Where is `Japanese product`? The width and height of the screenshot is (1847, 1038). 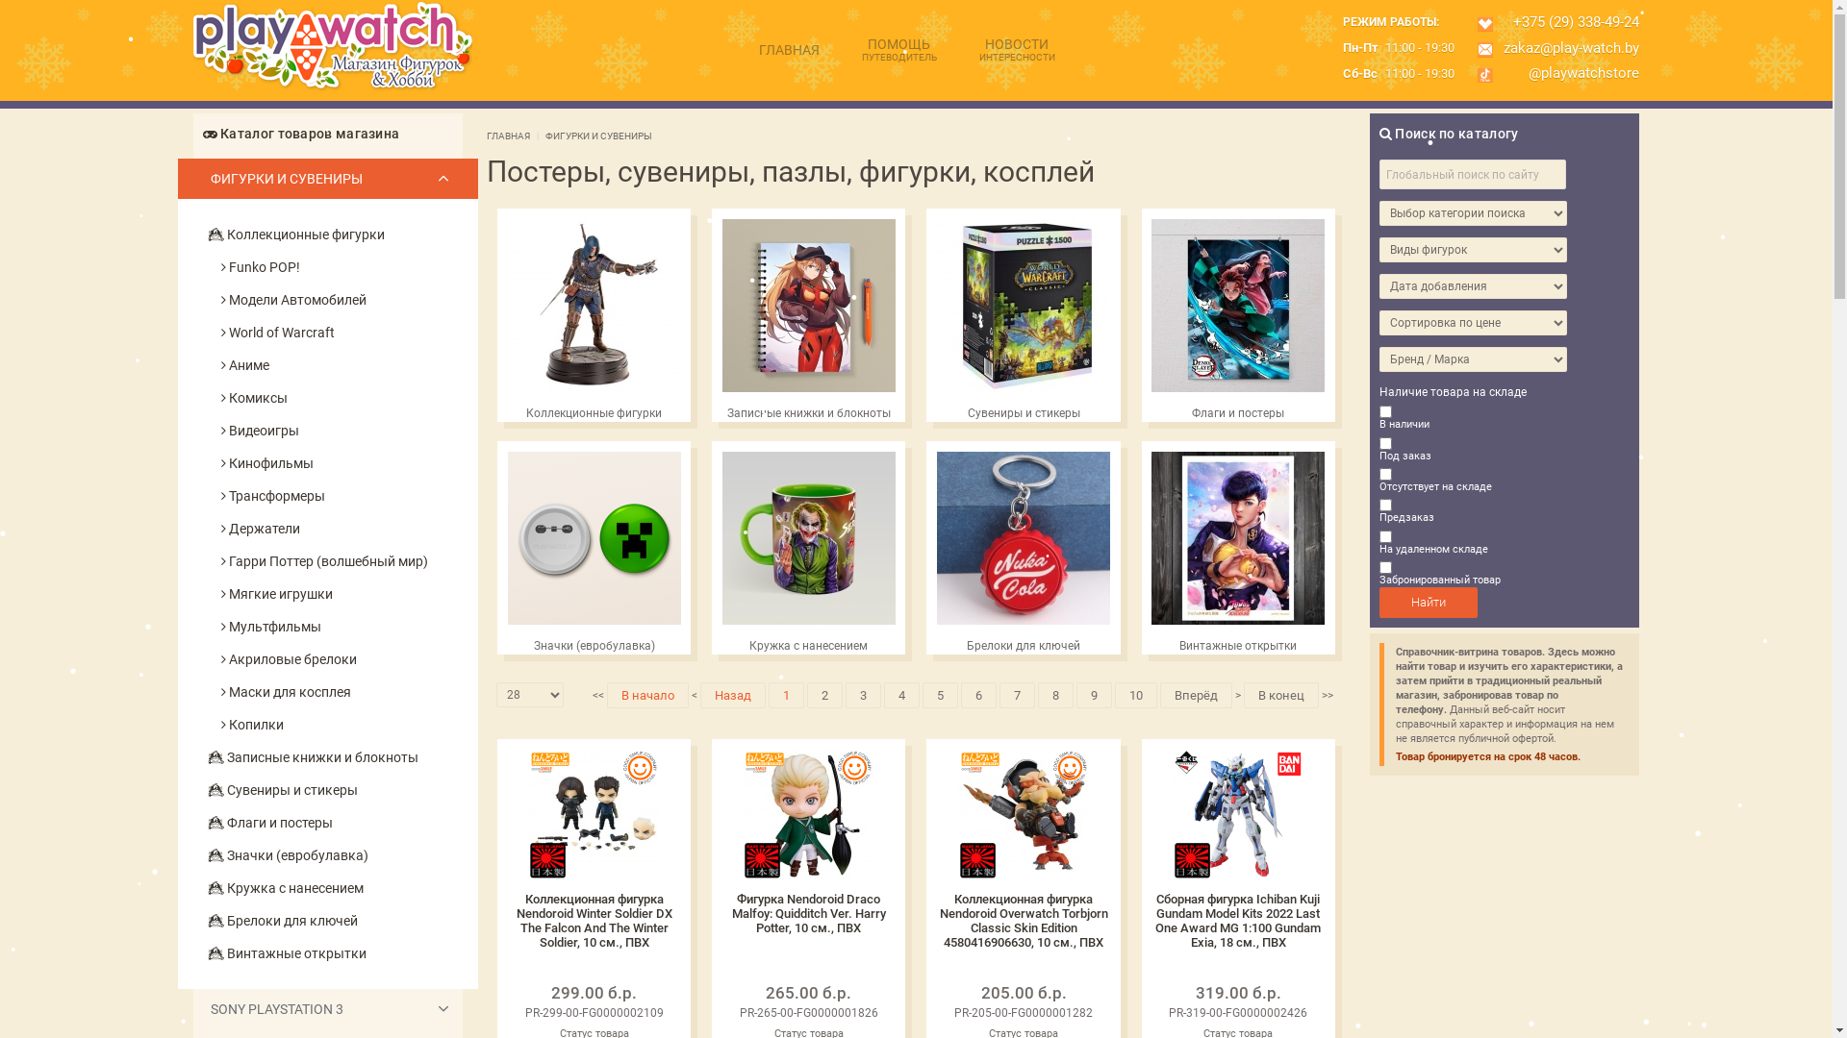 Japanese product is located at coordinates (1239, 815).